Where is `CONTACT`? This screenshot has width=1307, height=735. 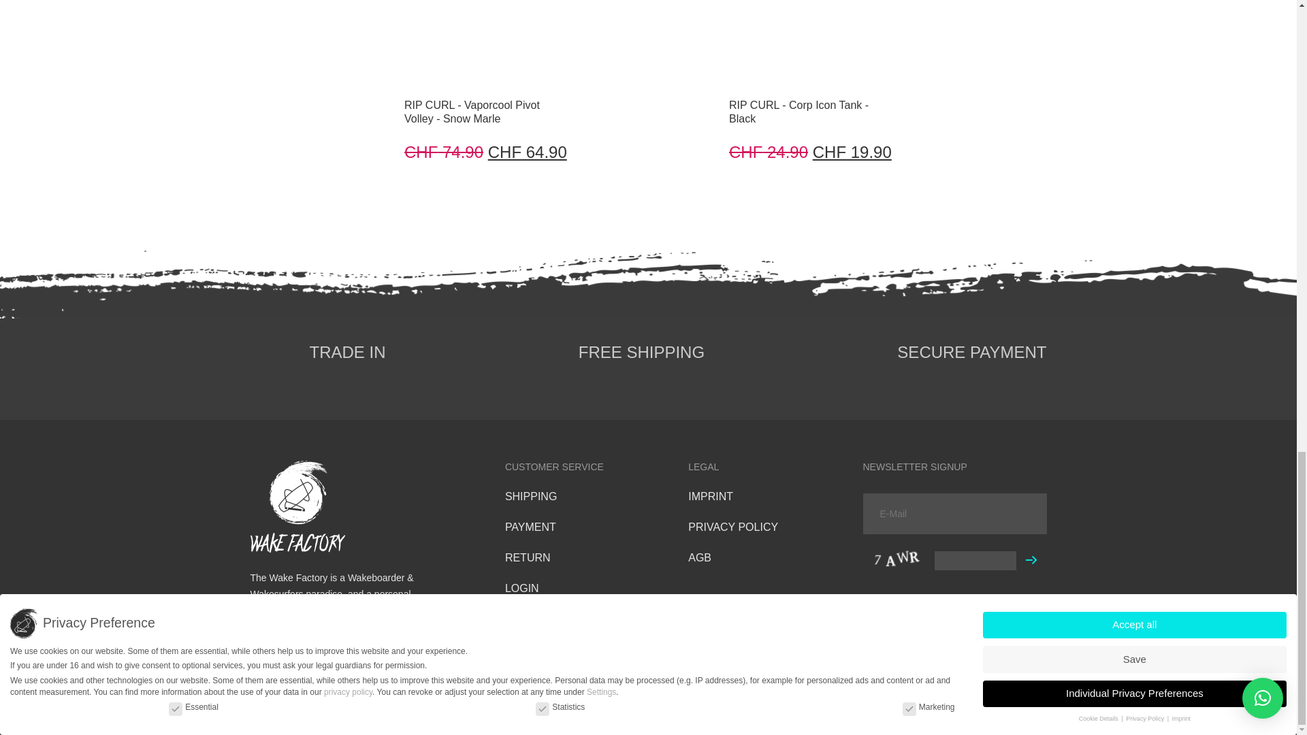
CONTACT is located at coordinates (530, 527).